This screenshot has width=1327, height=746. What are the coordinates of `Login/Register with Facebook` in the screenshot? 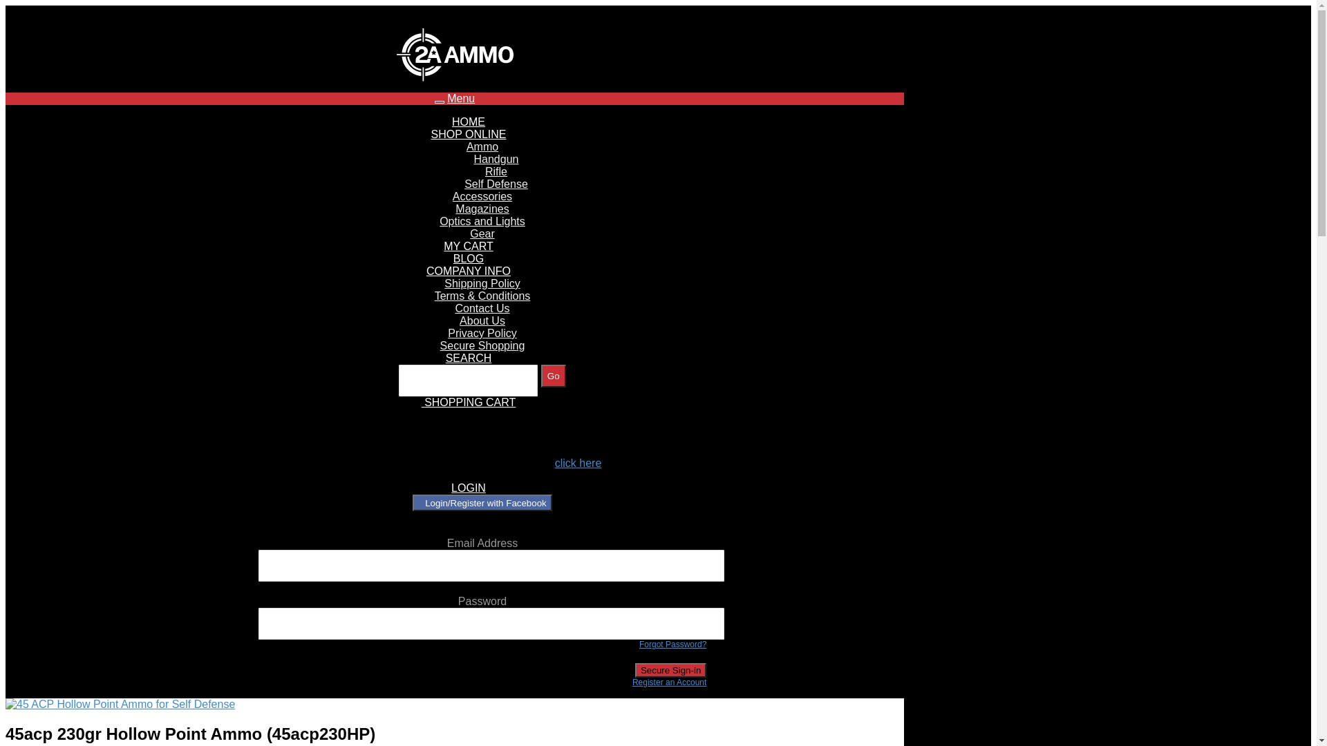 It's located at (482, 503).